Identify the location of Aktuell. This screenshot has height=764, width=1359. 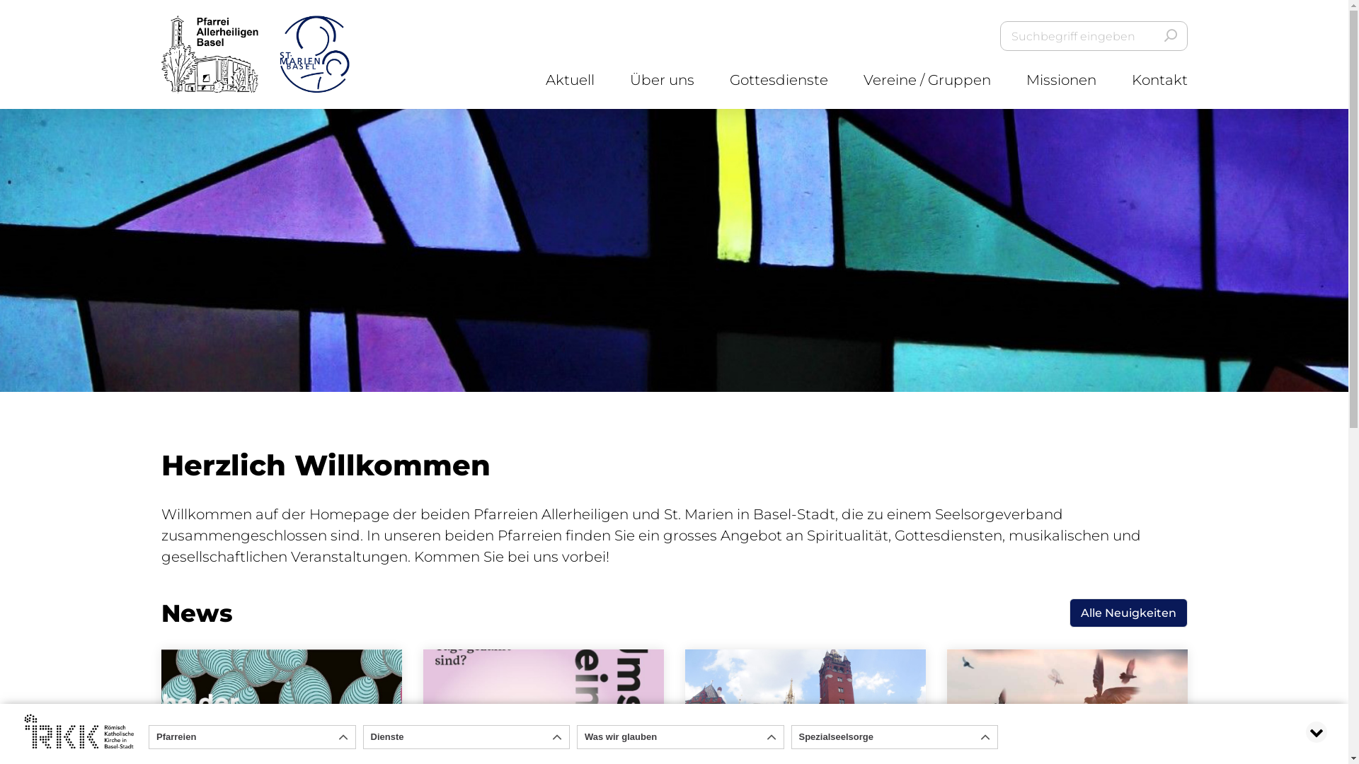
(569, 80).